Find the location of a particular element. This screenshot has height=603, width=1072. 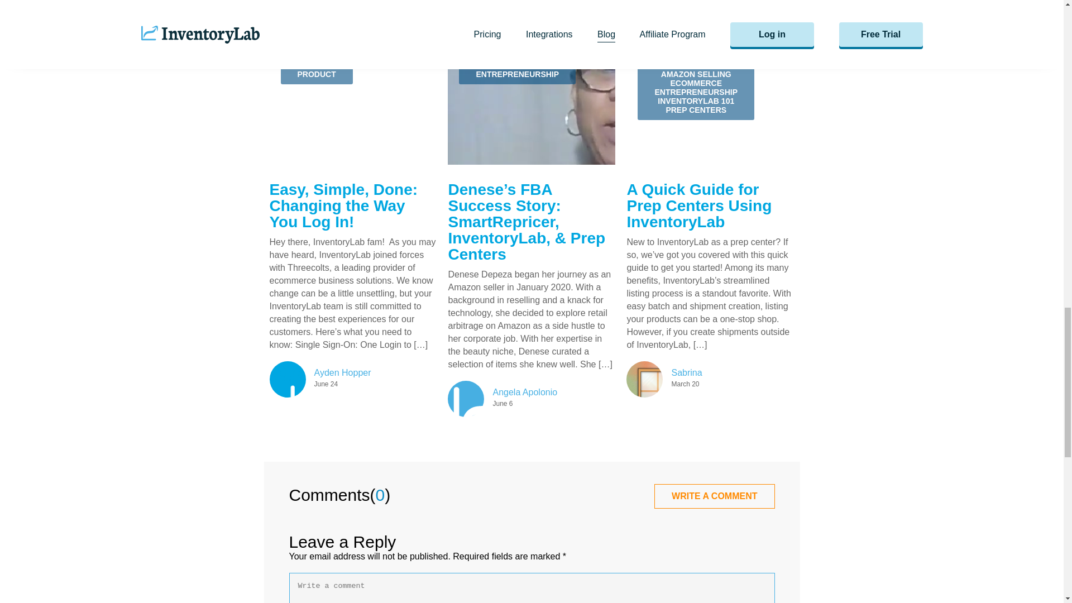

PRODUCT is located at coordinates (316, 74).